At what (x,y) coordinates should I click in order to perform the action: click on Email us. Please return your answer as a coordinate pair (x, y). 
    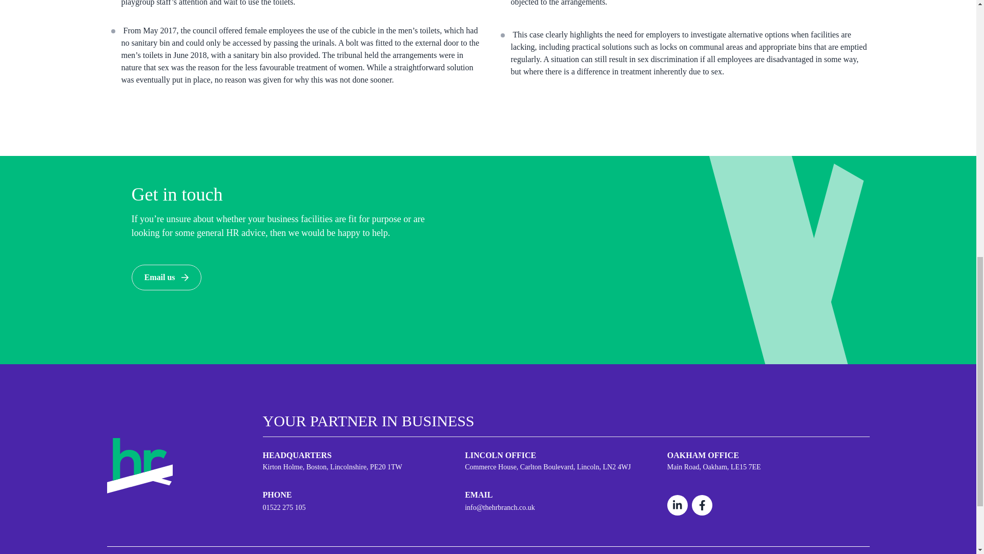
    Looking at the image, I should click on (166, 277).